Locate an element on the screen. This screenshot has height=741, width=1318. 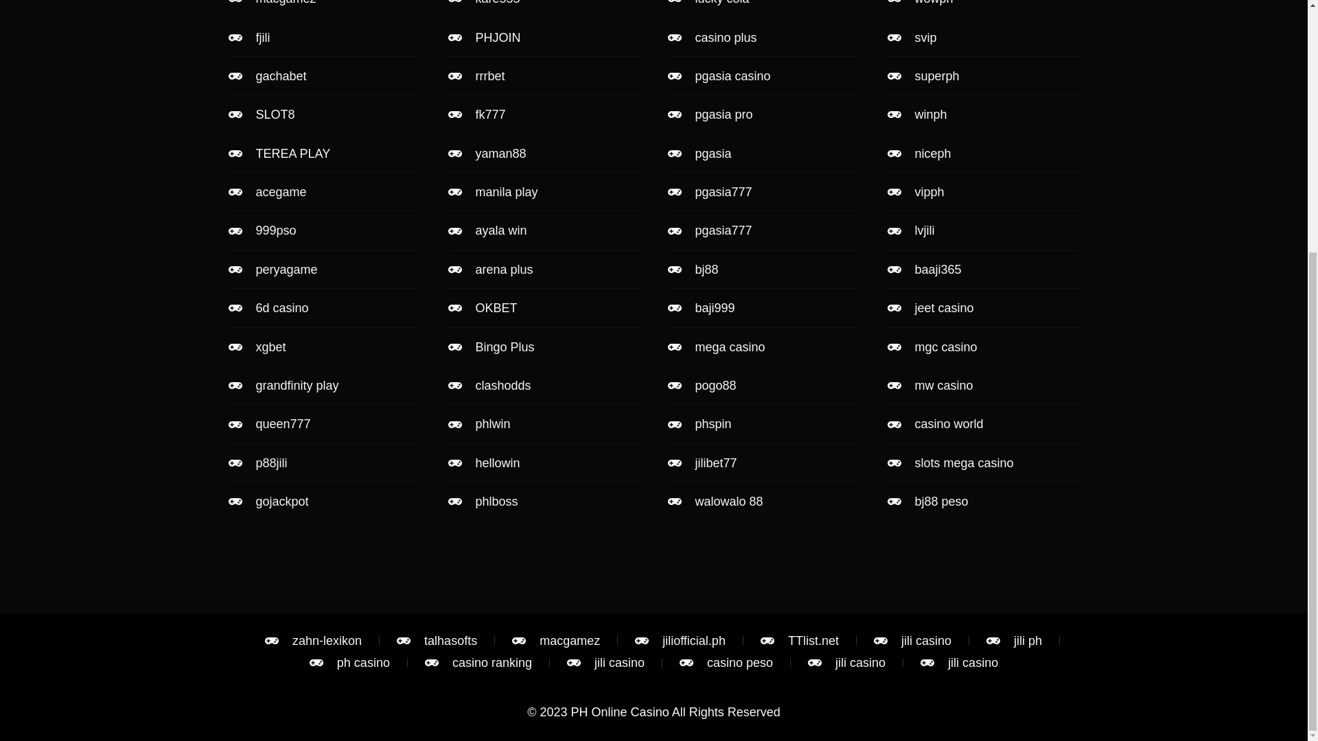
manila play is located at coordinates (544, 191).